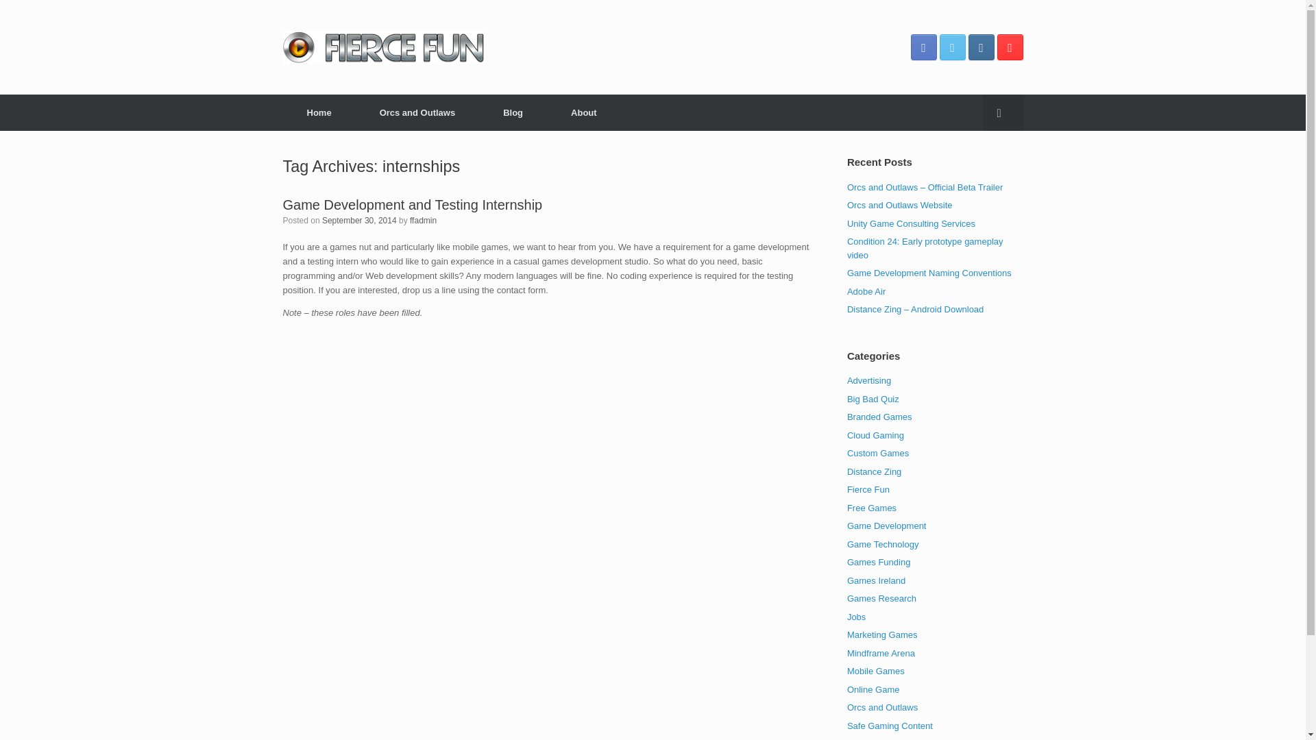 The width and height of the screenshot is (1316, 740). What do you see at coordinates (423, 221) in the screenshot?
I see `ffadmin` at bounding box center [423, 221].